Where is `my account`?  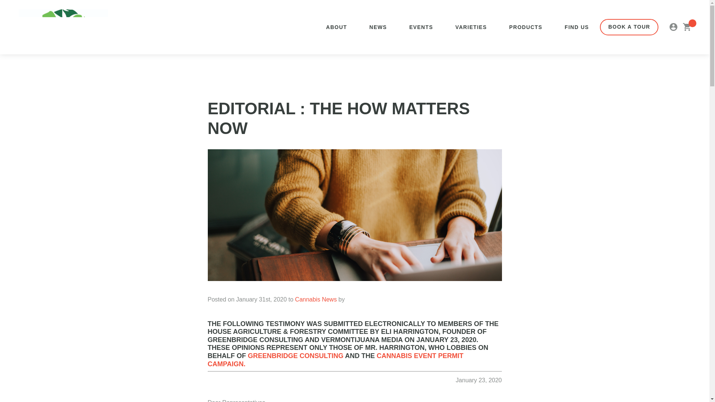 my account is located at coordinates (673, 27).